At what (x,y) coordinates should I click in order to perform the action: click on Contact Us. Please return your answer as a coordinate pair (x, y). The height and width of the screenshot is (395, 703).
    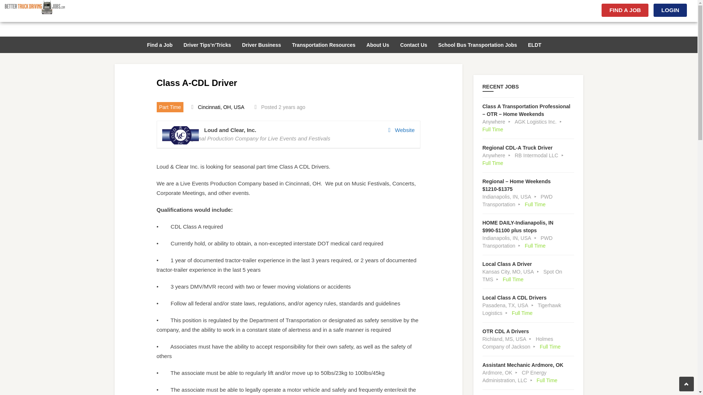
    Looking at the image, I should click on (414, 44).